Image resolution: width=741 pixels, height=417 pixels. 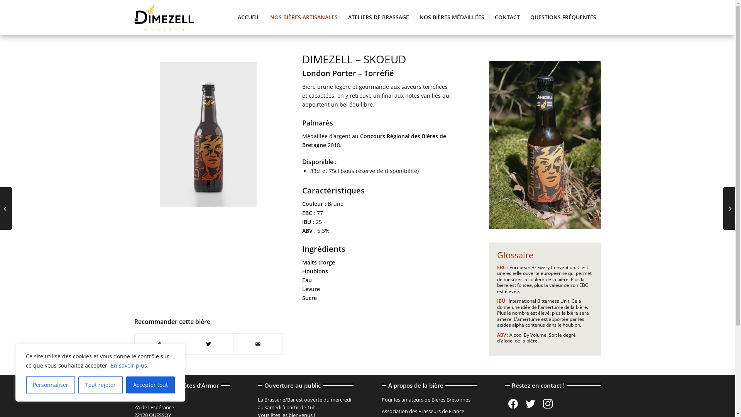 I want to click on facebook, so click(x=513, y=403).